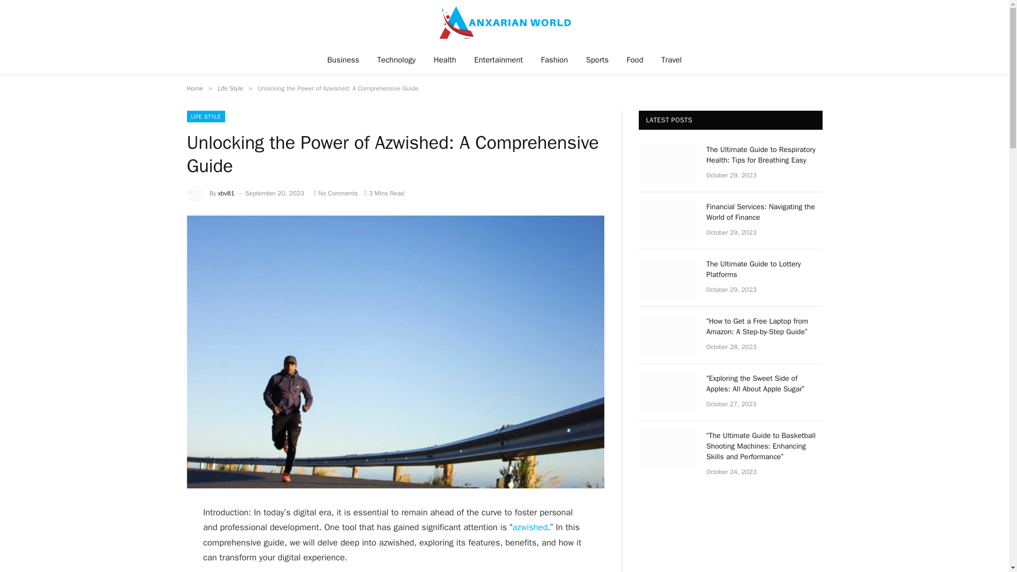  I want to click on Fashion, so click(554, 59).